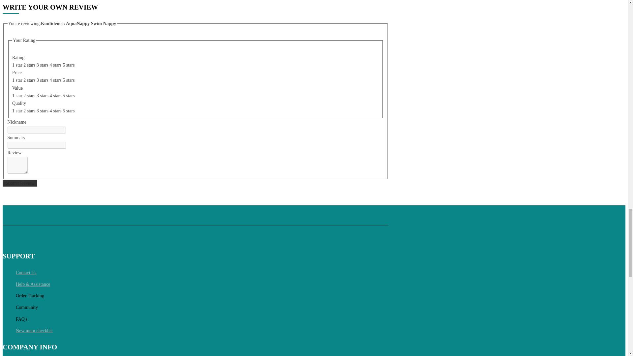  What do you see at coordinates (30, 65) in the screenshot?
I see `2 stars` at bounding box center [30, 65].